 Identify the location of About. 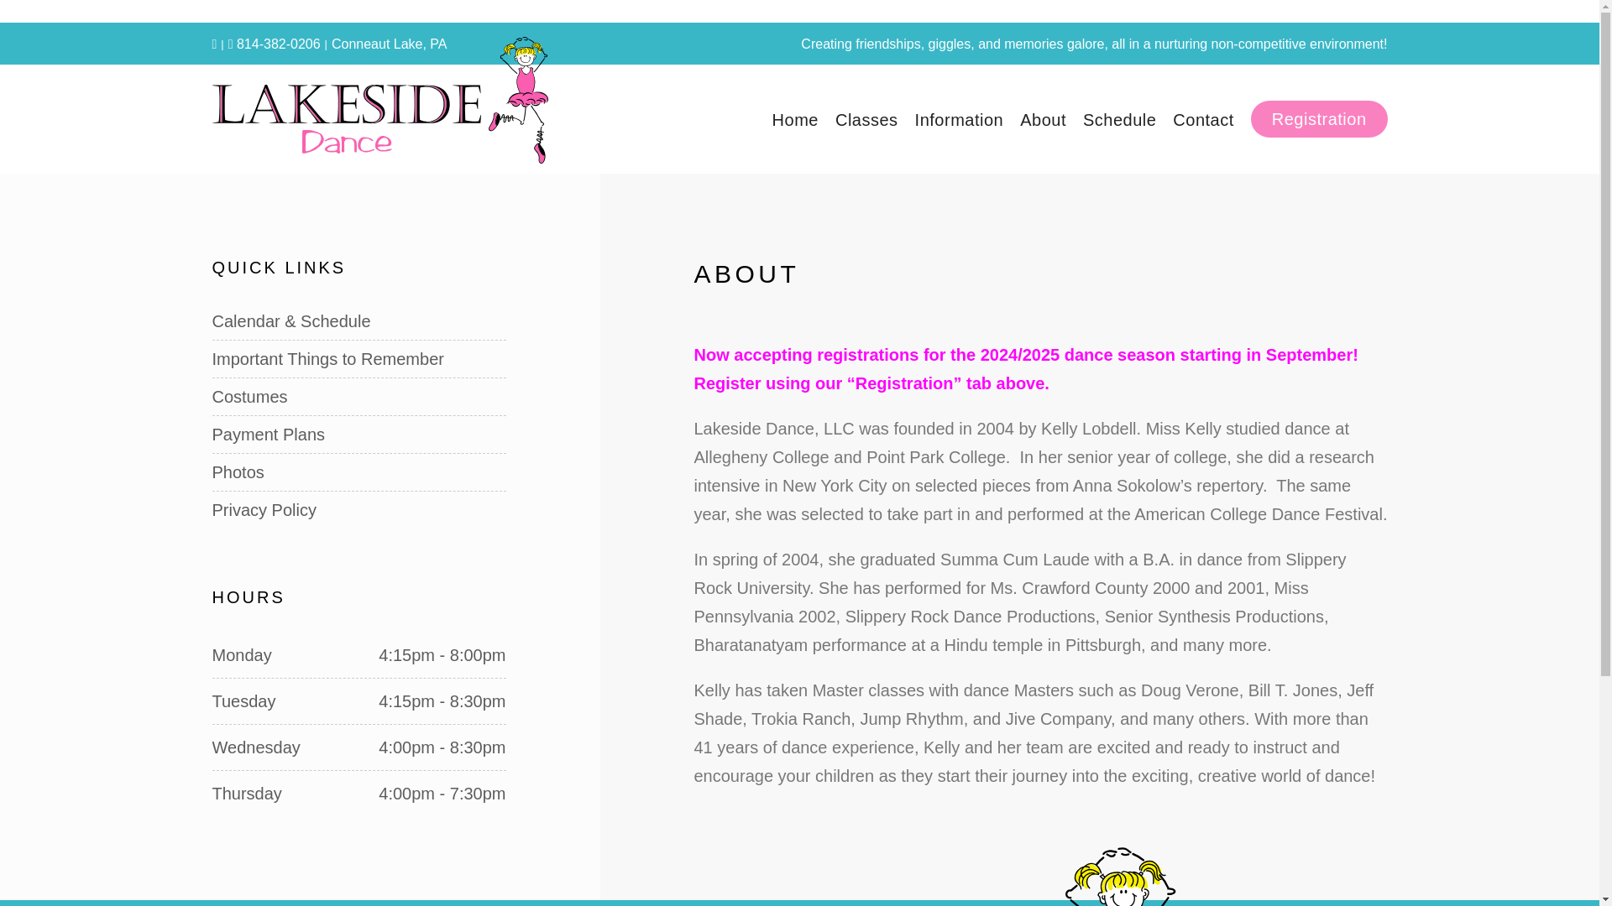
(1043, 119).